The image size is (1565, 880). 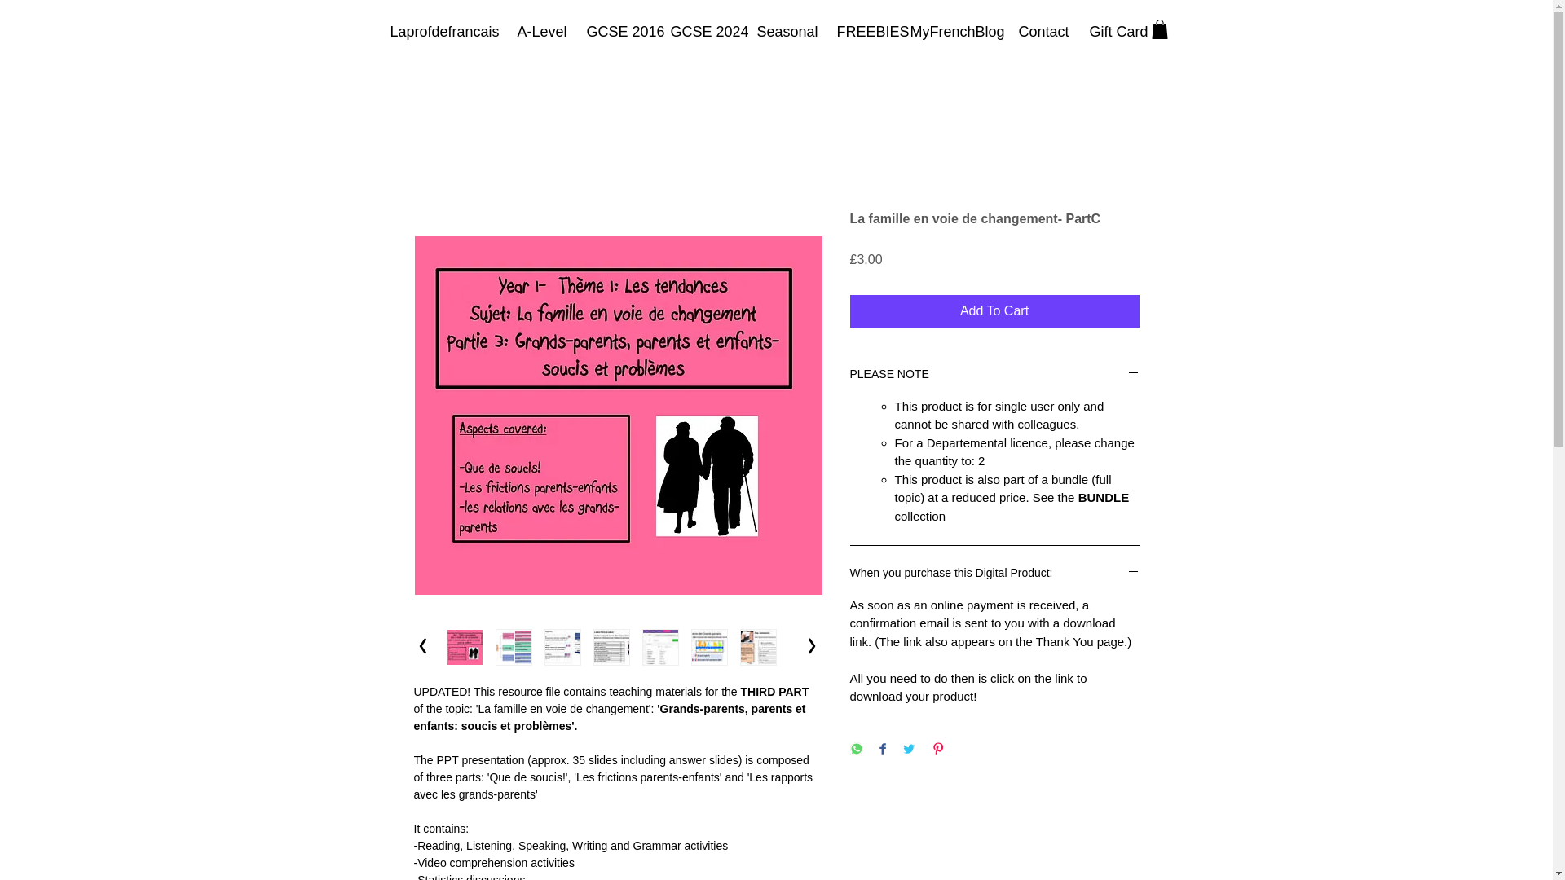 What do you see at coordinates (861, 31) in the screenshot?
I see `FREEBIES` at bounding box center [861, 31].